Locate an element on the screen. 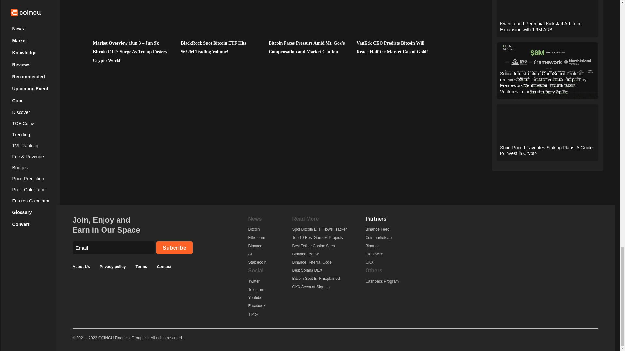 This screenshot has height=351, width=625. Subcribe is located at coordinates (174, 248).